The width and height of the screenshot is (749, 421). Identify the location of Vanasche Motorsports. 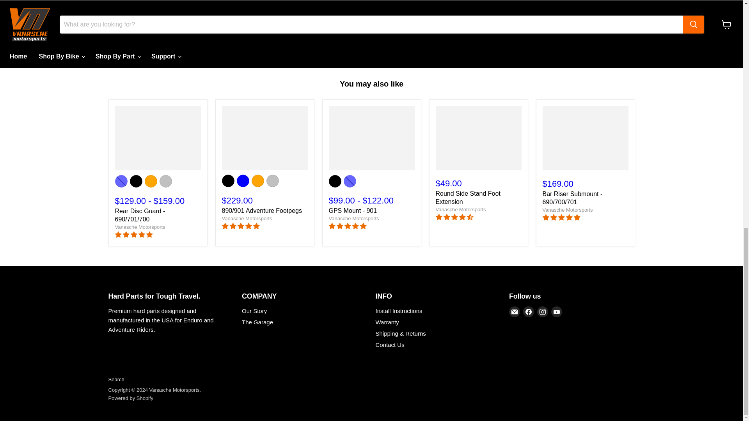
(140, 227).